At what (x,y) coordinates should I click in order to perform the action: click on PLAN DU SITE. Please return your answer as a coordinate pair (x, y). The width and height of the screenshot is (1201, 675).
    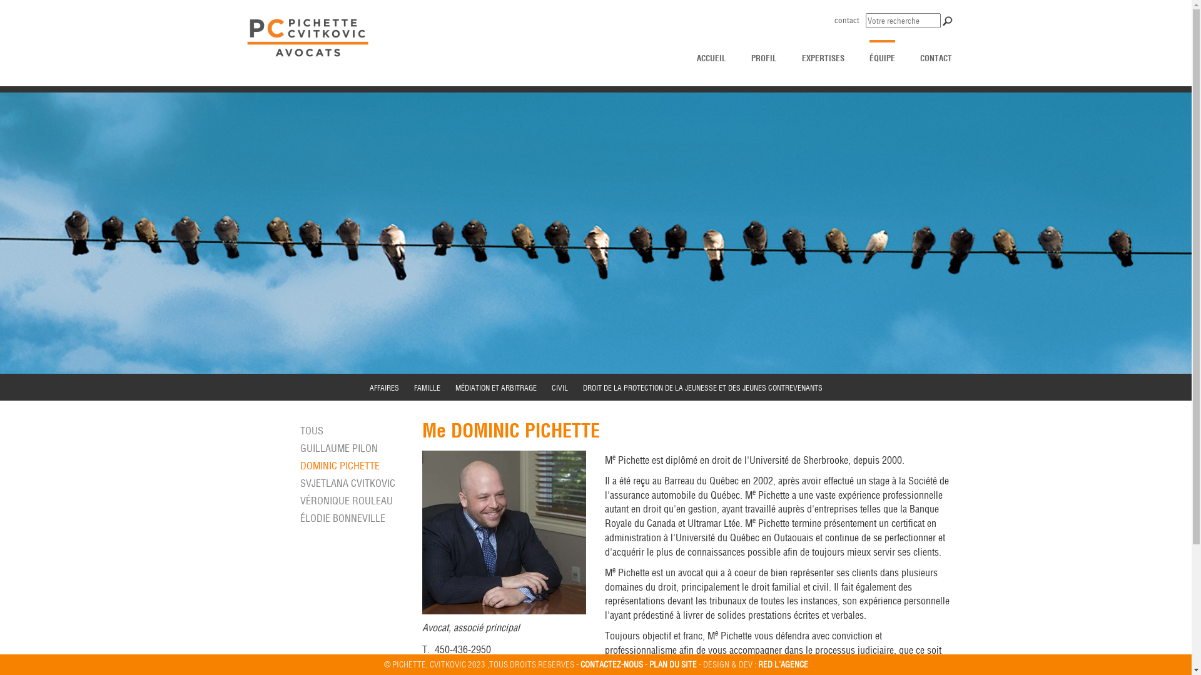
    Looking at the image, I should click on (673, 664).